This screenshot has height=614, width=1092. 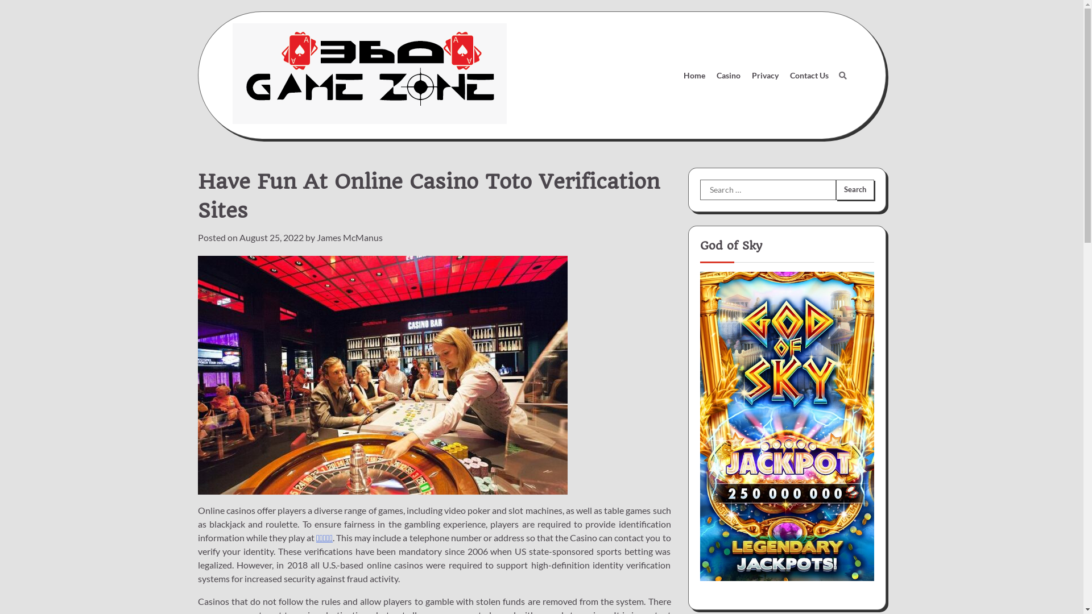 I want to click on Search, so click(x=842, y=76).